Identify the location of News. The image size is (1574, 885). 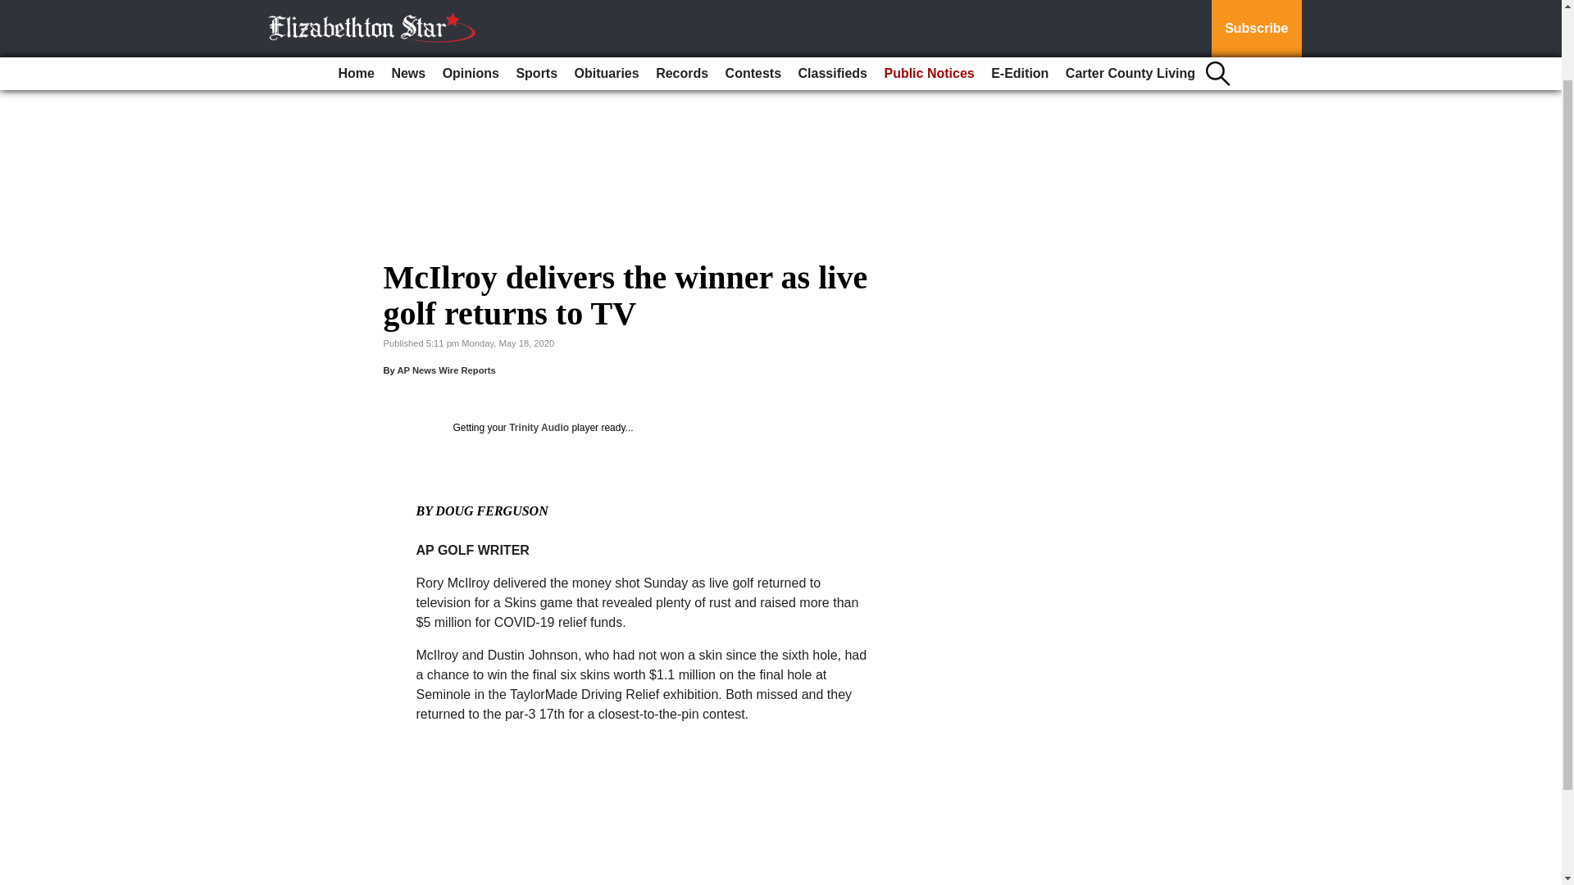
(407, 2).